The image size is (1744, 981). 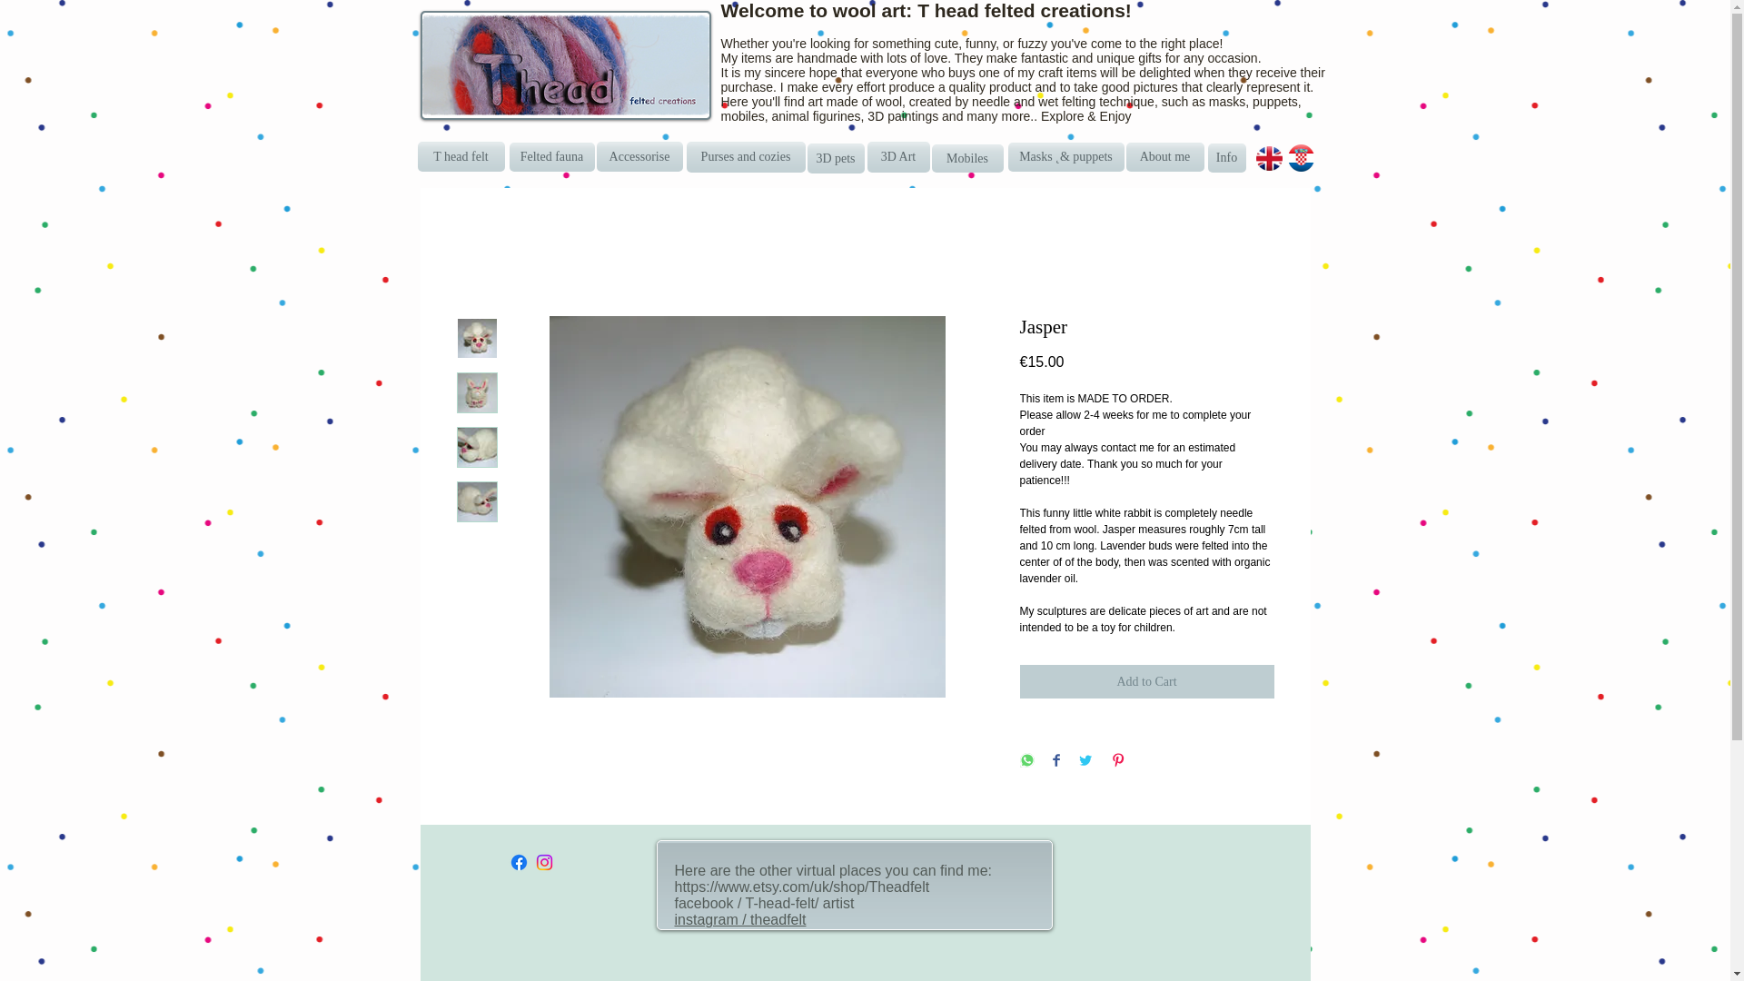 I want to click on Purses and cozies, so click(x=747, y=156).